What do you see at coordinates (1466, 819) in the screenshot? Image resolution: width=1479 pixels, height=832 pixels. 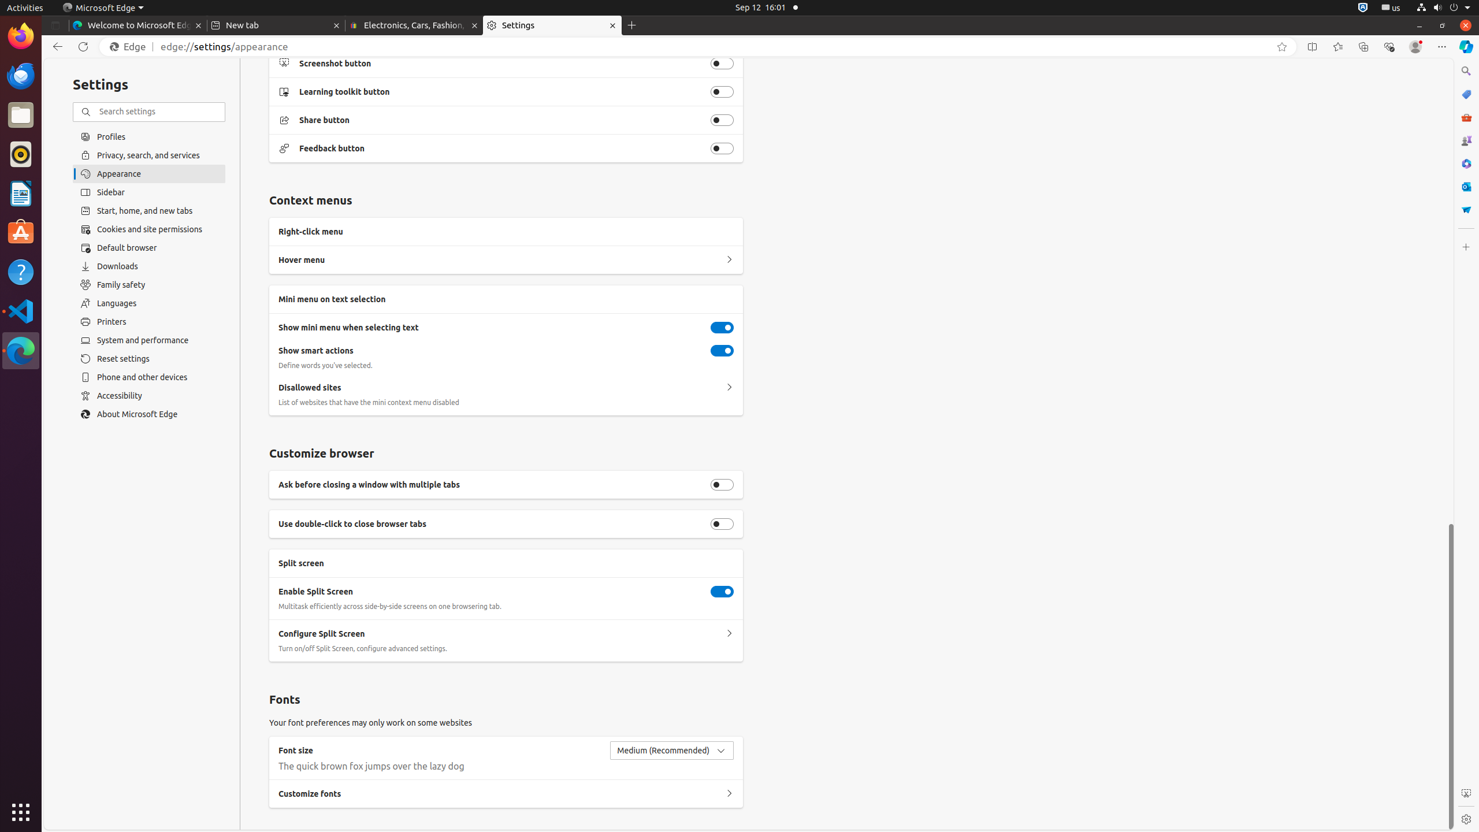 I see `Settings` at bounding box center [1466, 819].